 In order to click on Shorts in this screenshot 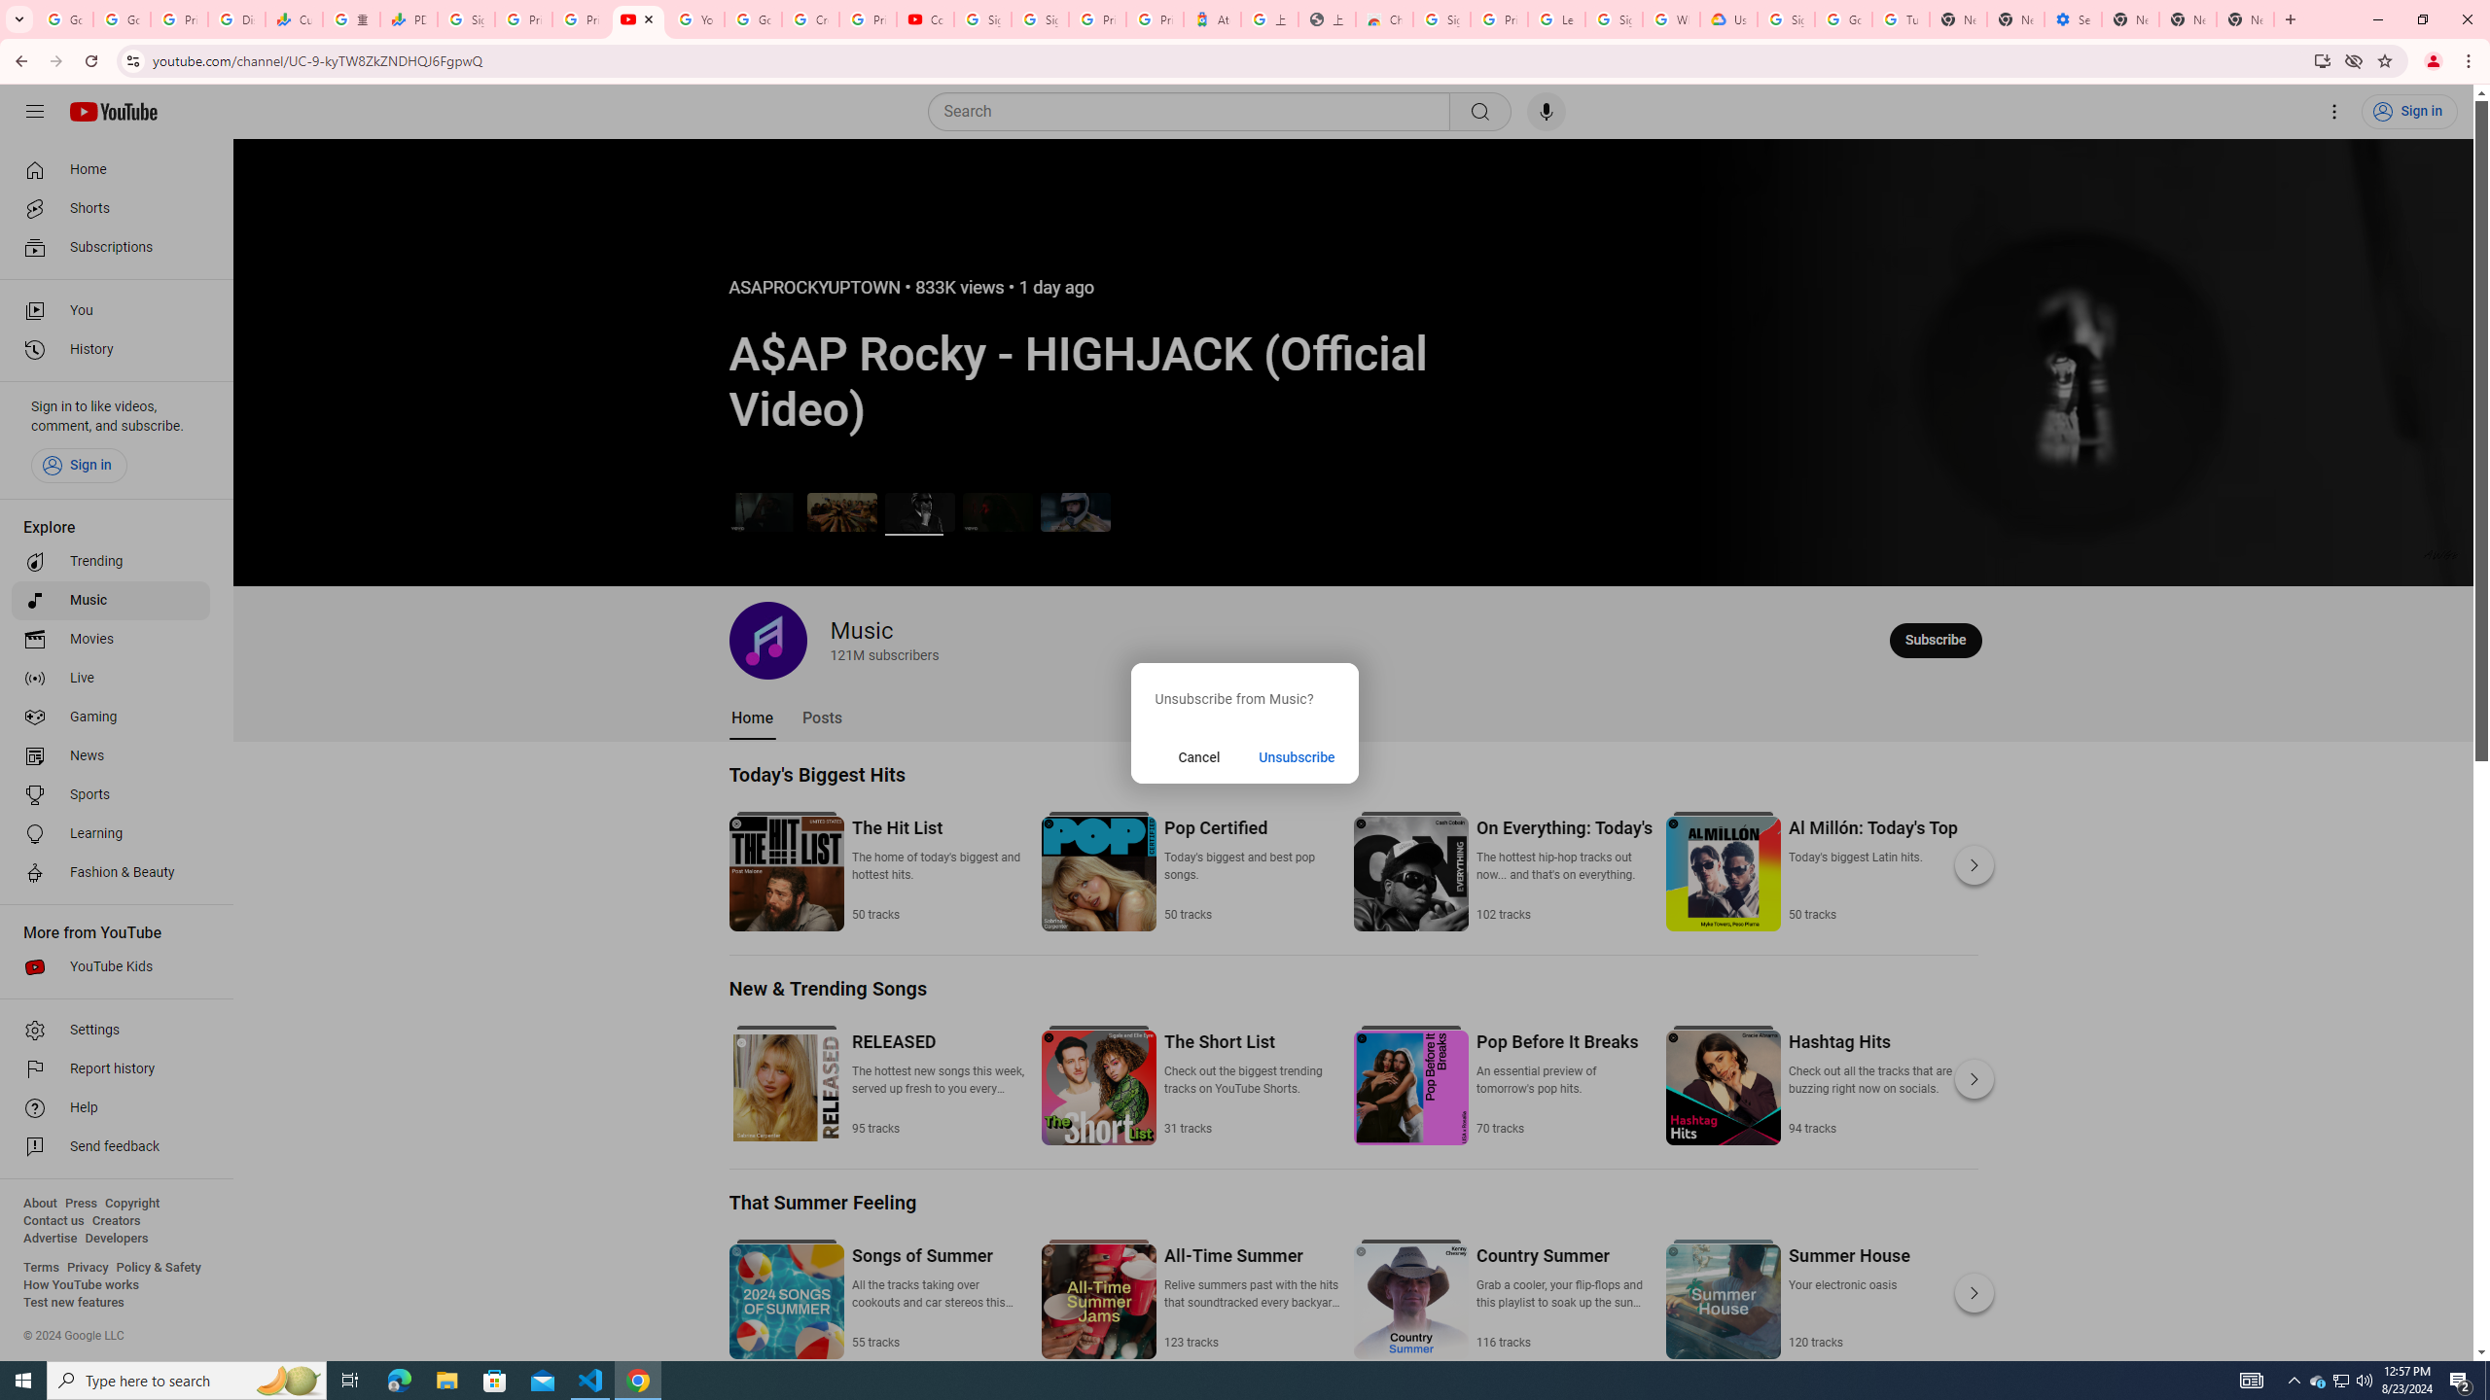, I will do `click(111, 208)`.